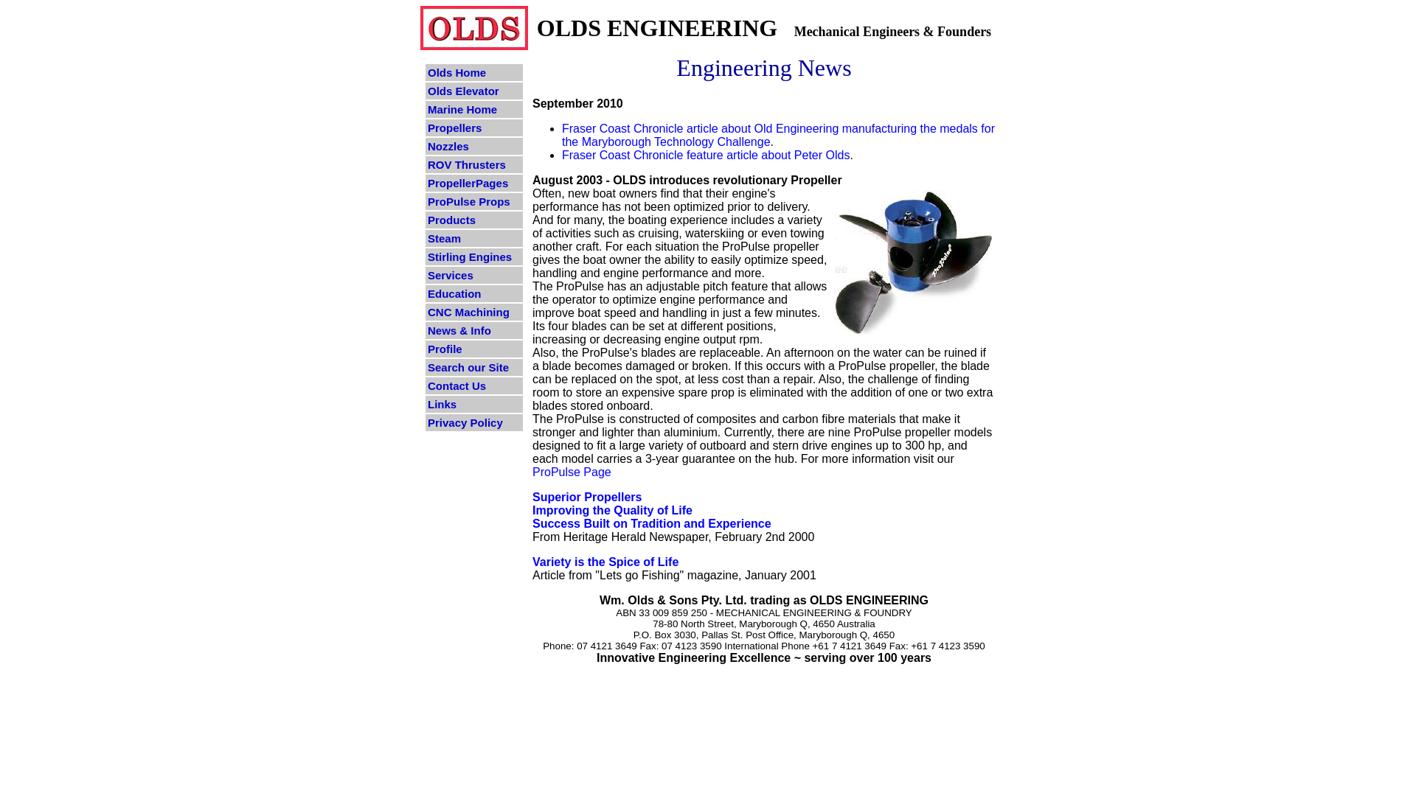  Describe the element at coordinates (474, 404) in the screenshot. I see `Links` at that location.